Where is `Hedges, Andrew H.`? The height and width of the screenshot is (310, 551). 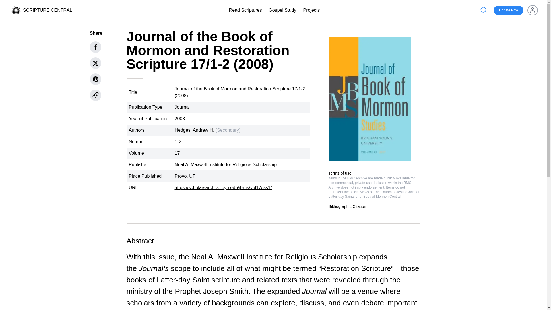 Hedges, Andrew H. is located at coordinates (194, 130).